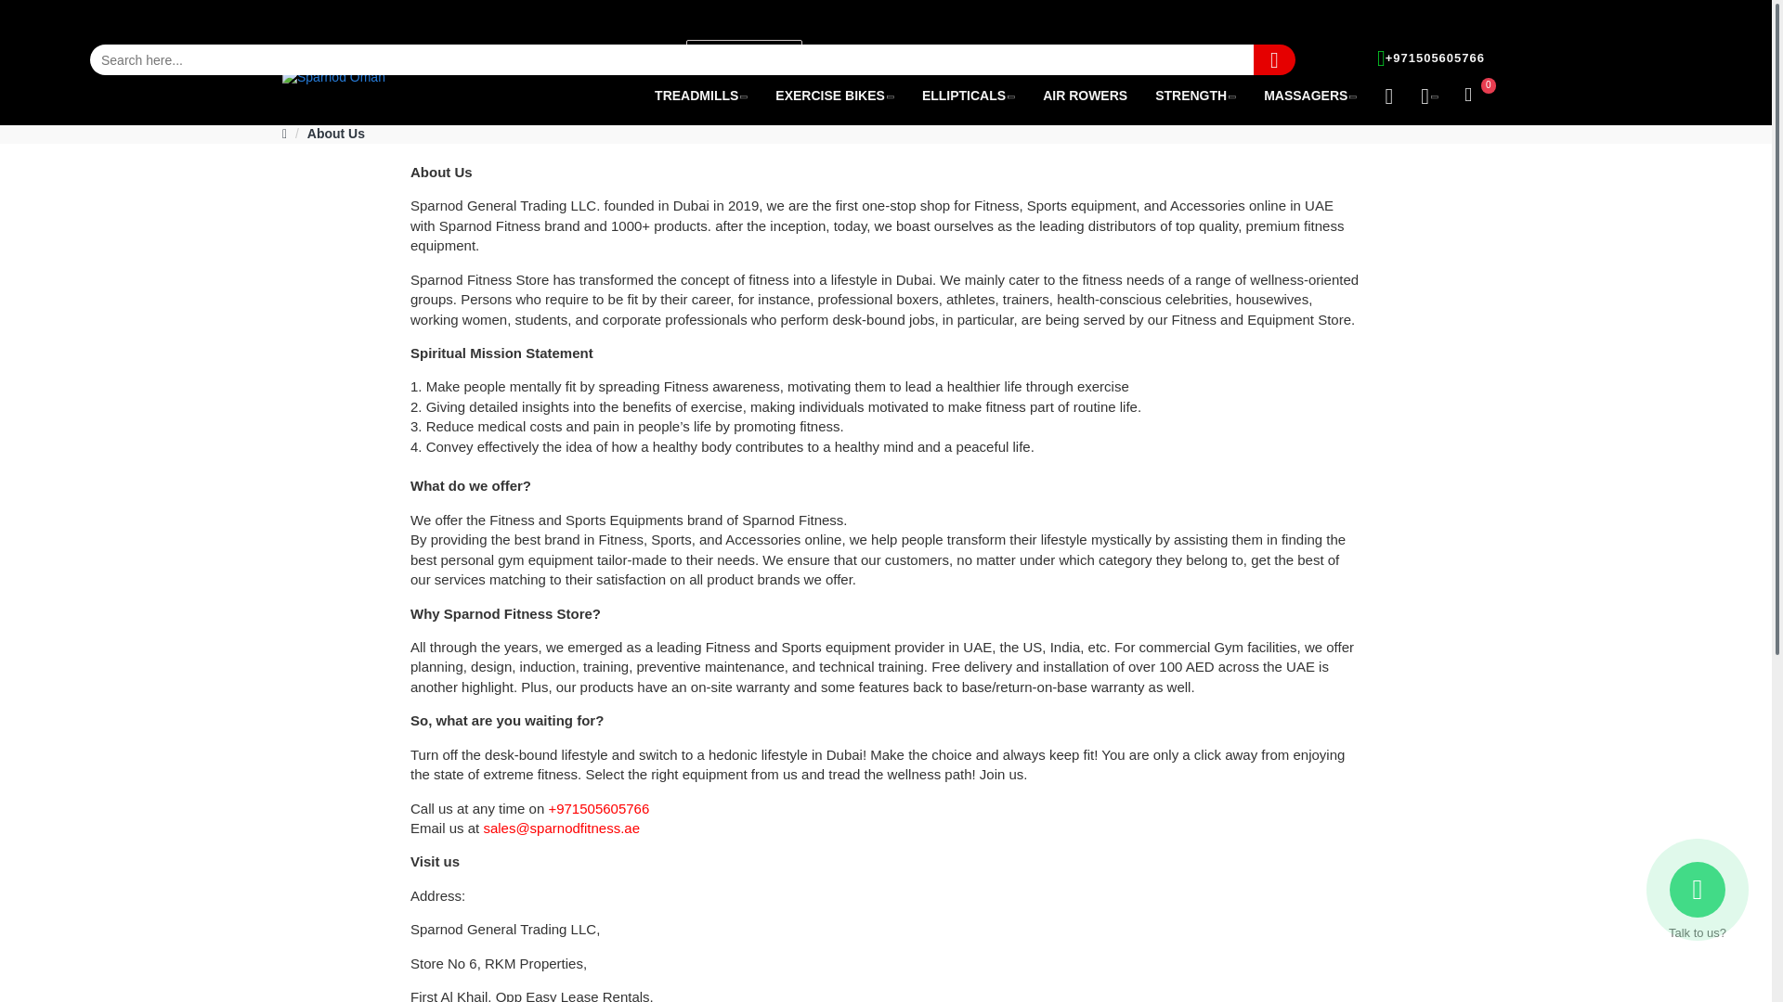 This screenshot has height=1002, width=1783. Describe the element at coordinates (1194, 96) in the screenshot. I see `STRENGTH` at that location.